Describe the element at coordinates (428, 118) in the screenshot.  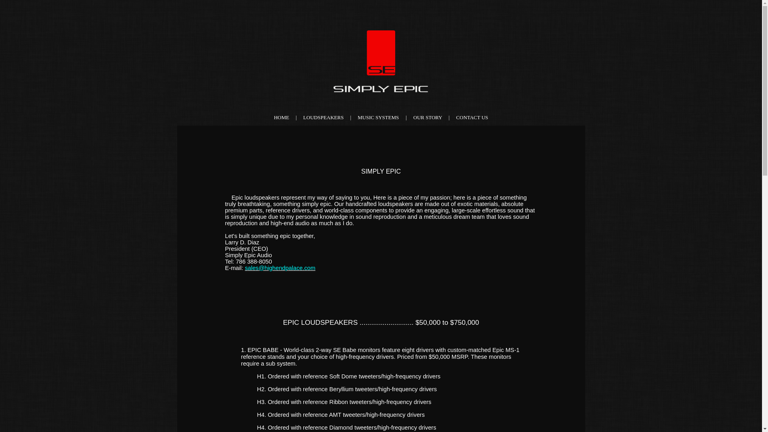
I see `OUR STORY` at that location.